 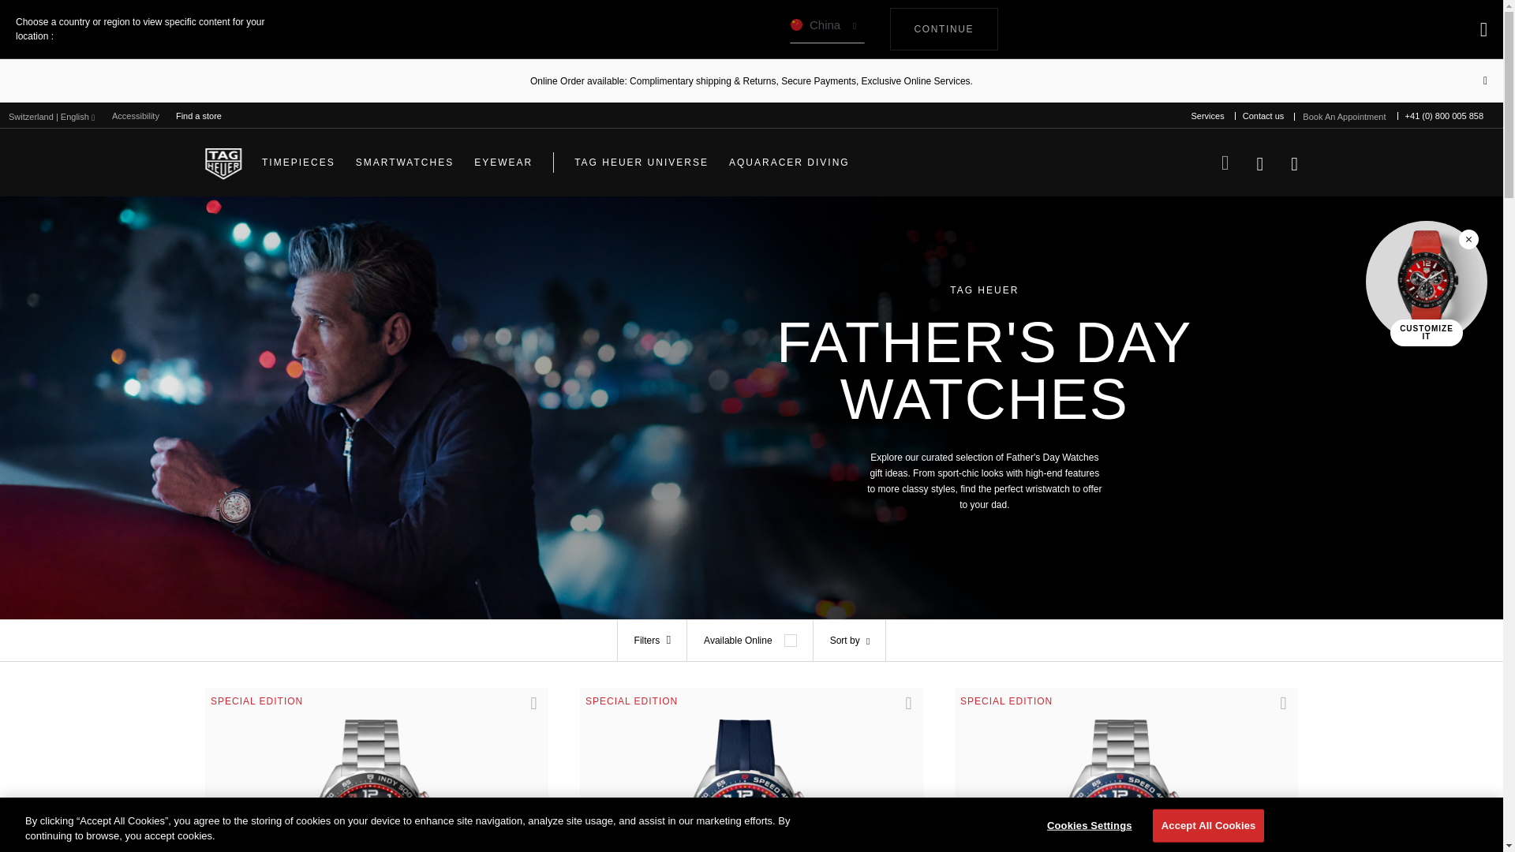 What do you see at coordinates (1207, 116) in the screenshot?
I see `My TAG Heuer account` at bounding box center [1207, 116].